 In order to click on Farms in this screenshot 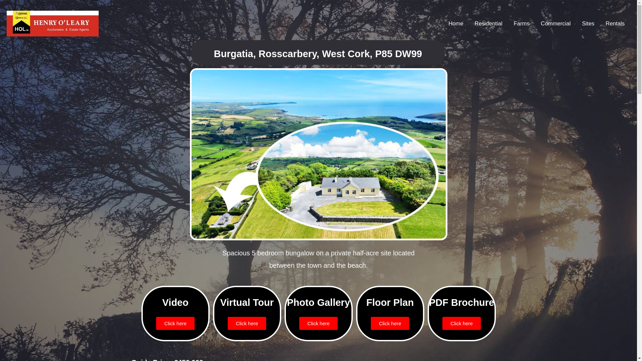, I will do `click(521, 23)`.